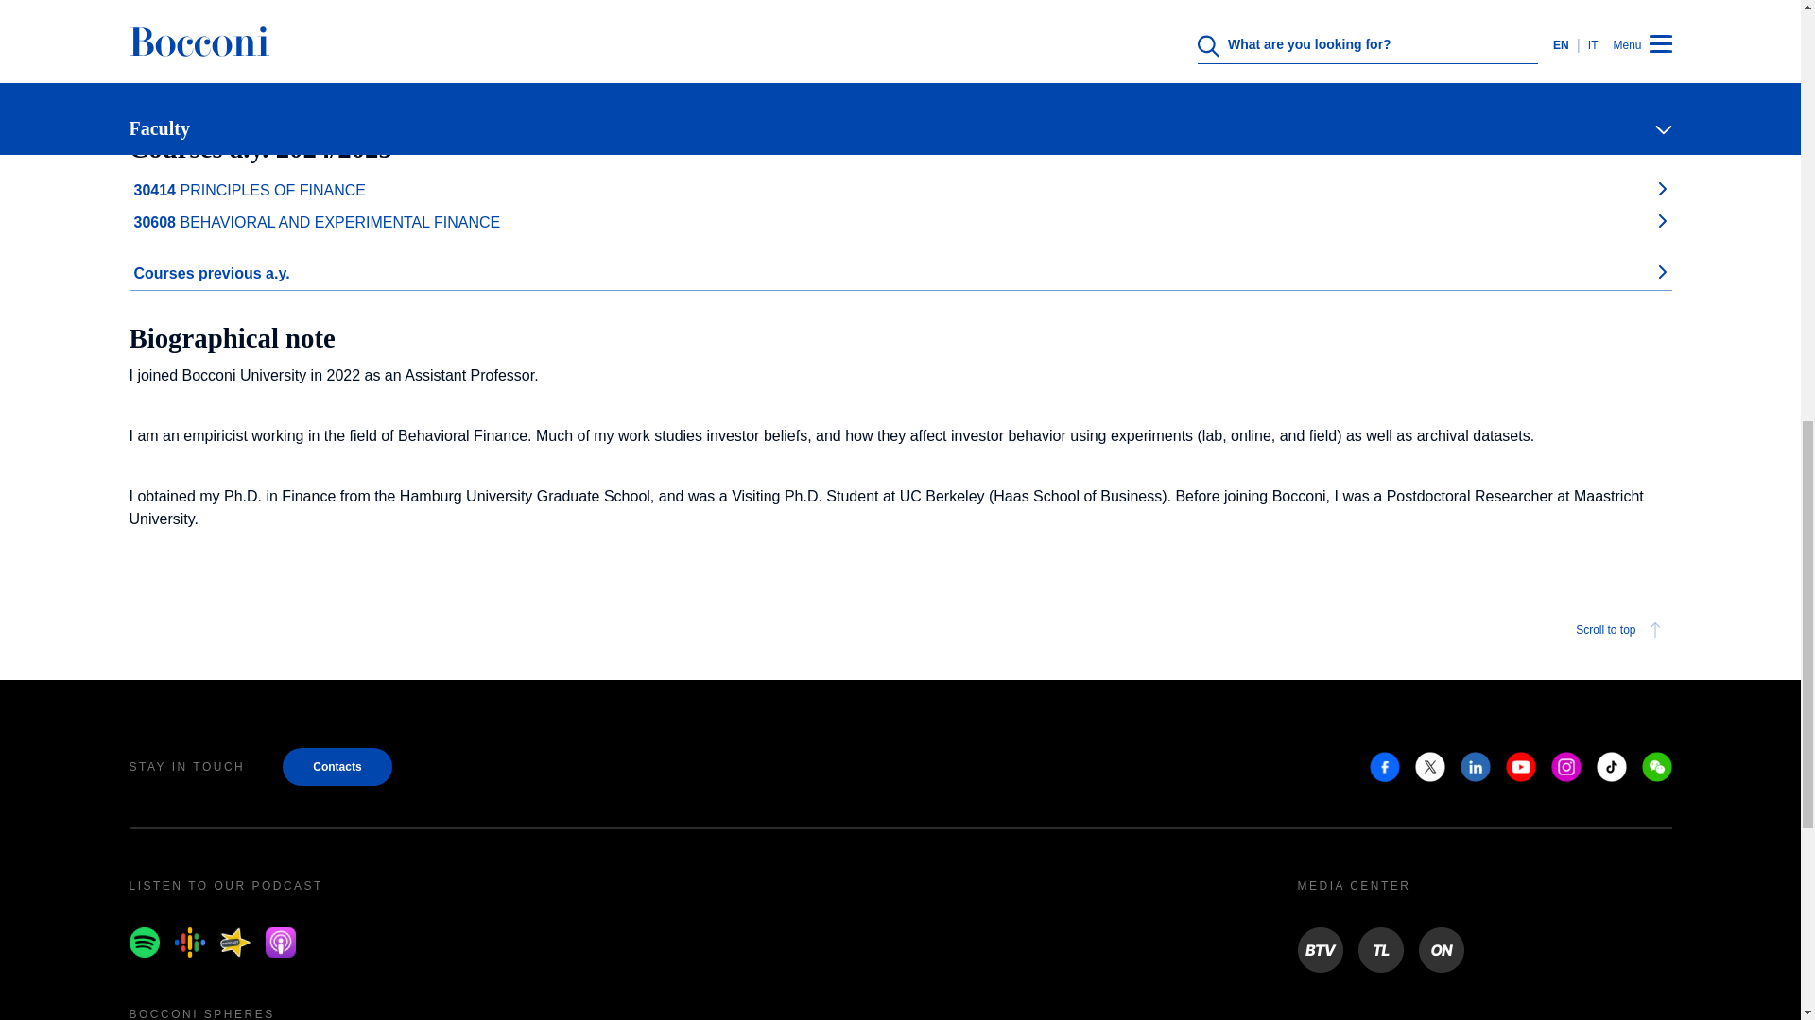  I want to click on Instagram, so click(1565, 767).